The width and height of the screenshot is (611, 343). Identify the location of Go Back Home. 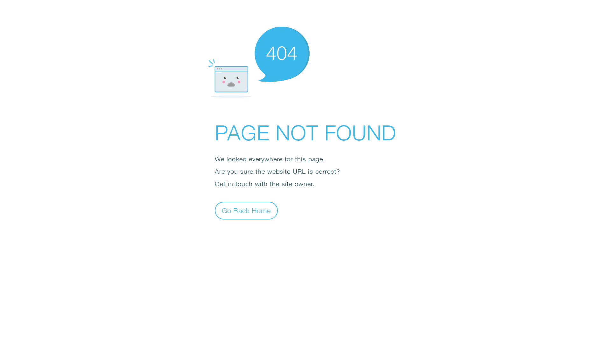
(246, 210).